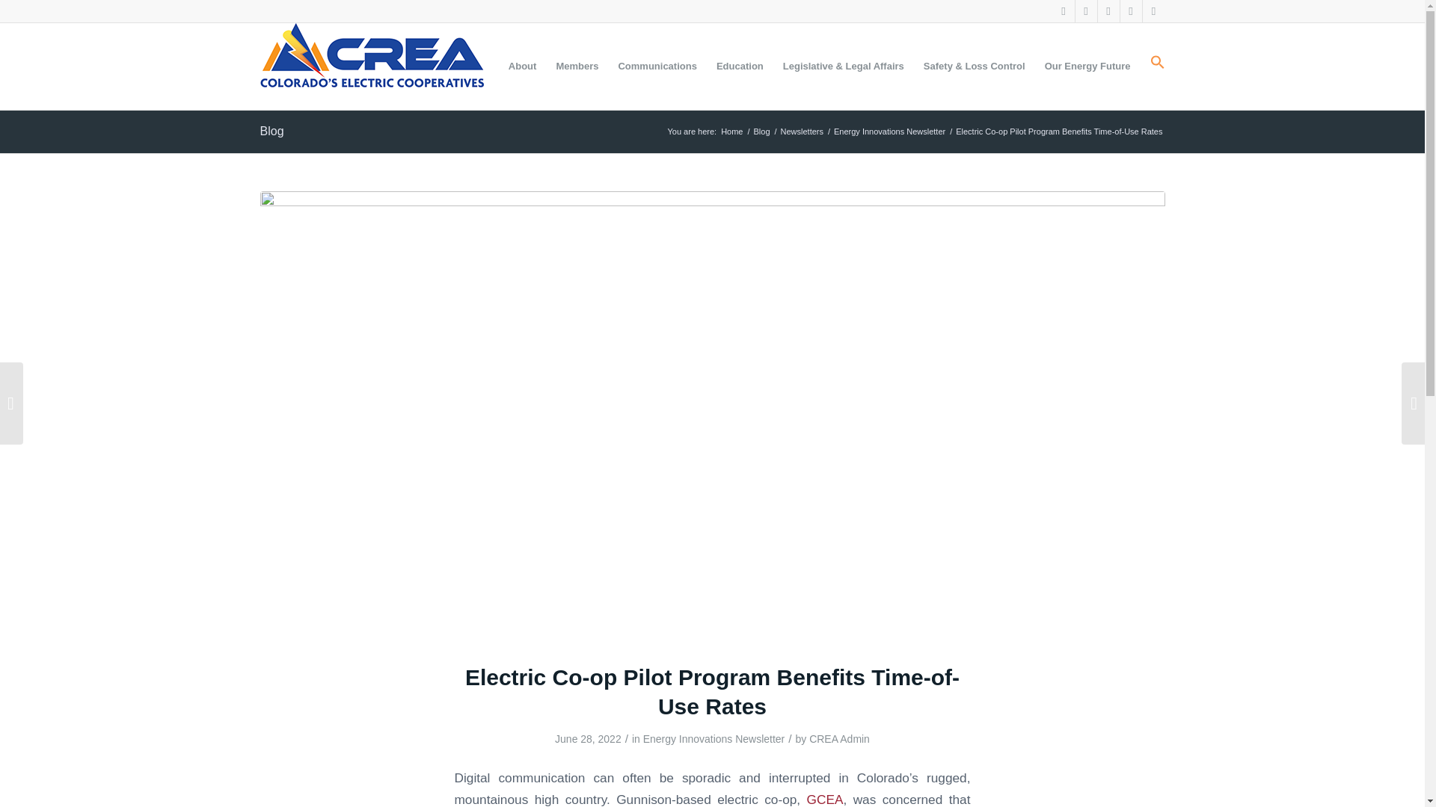 The width and height of the screenshot is (1436, 807). Describe the element at coordinates (1086, 11) in the screenshot. I see `X` at that location.